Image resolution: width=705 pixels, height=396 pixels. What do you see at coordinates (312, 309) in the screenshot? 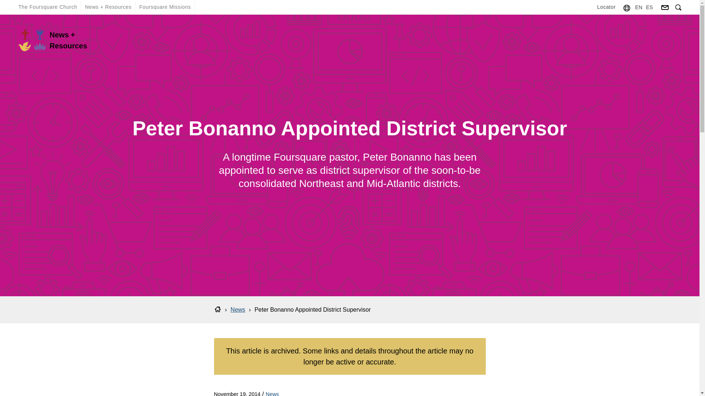
I see `Peter Bonanno Appointed District Supervisor` at bounding box center [312, 309].